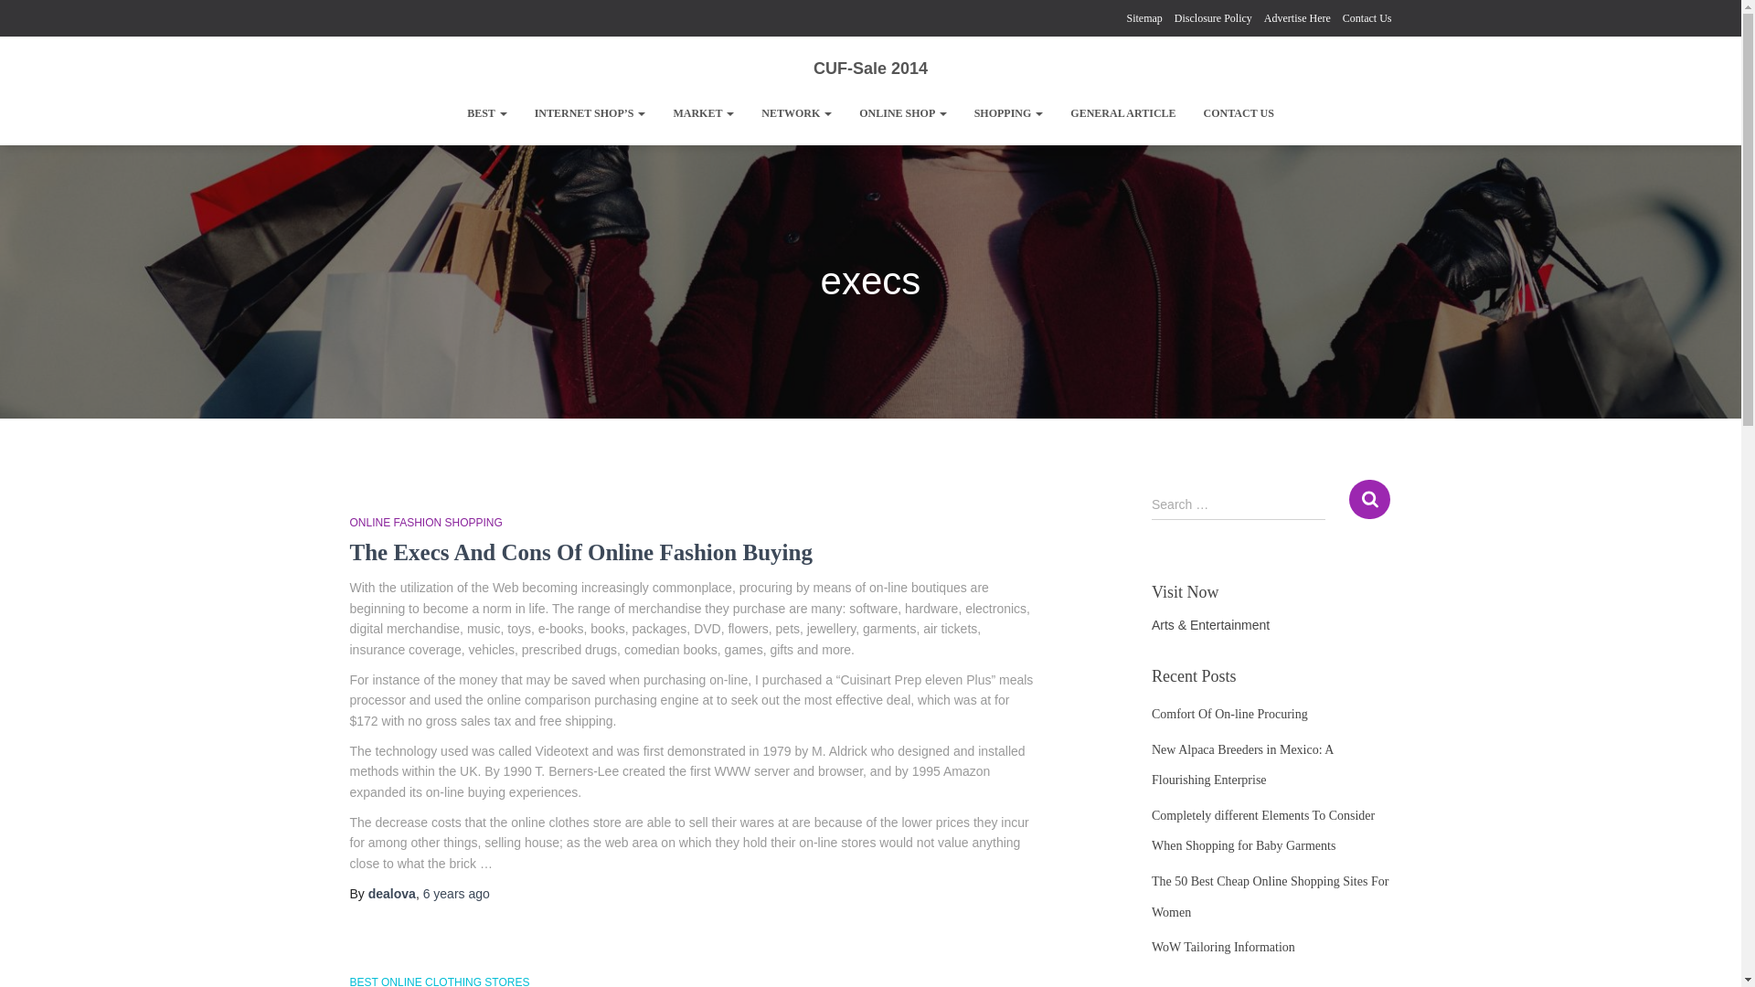 This screenshot has height=987, width=1755. I want to click on Best, so click(486, 113).